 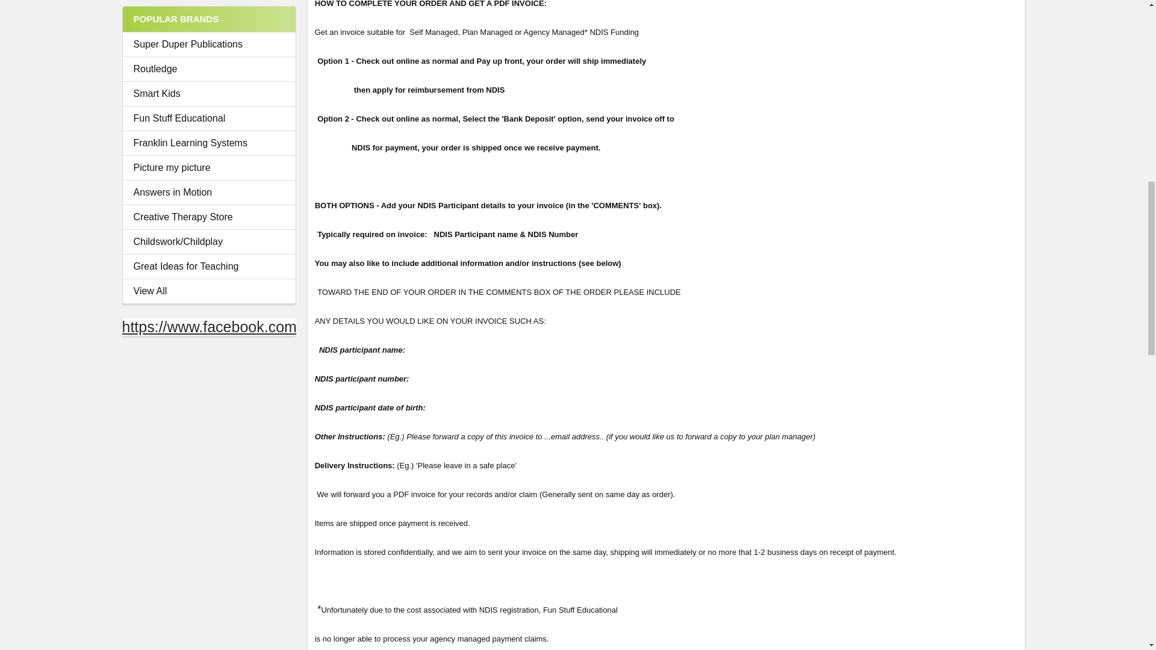 What do you see at coordinates (209, 266) in the screenshot?
I see `Great Ideas for Teaching` at bounding box center [209, 266].